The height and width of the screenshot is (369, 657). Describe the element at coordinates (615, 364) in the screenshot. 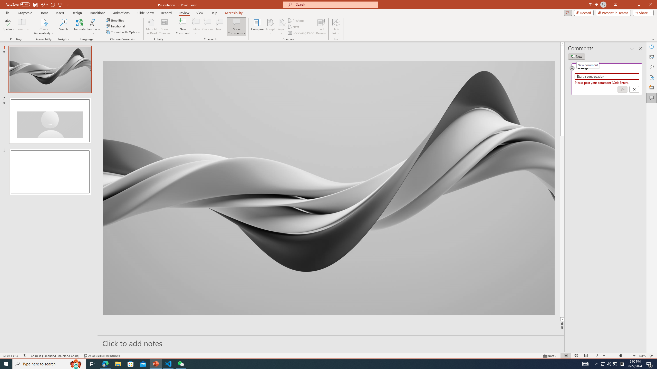

I see `Slide Show` at that location.